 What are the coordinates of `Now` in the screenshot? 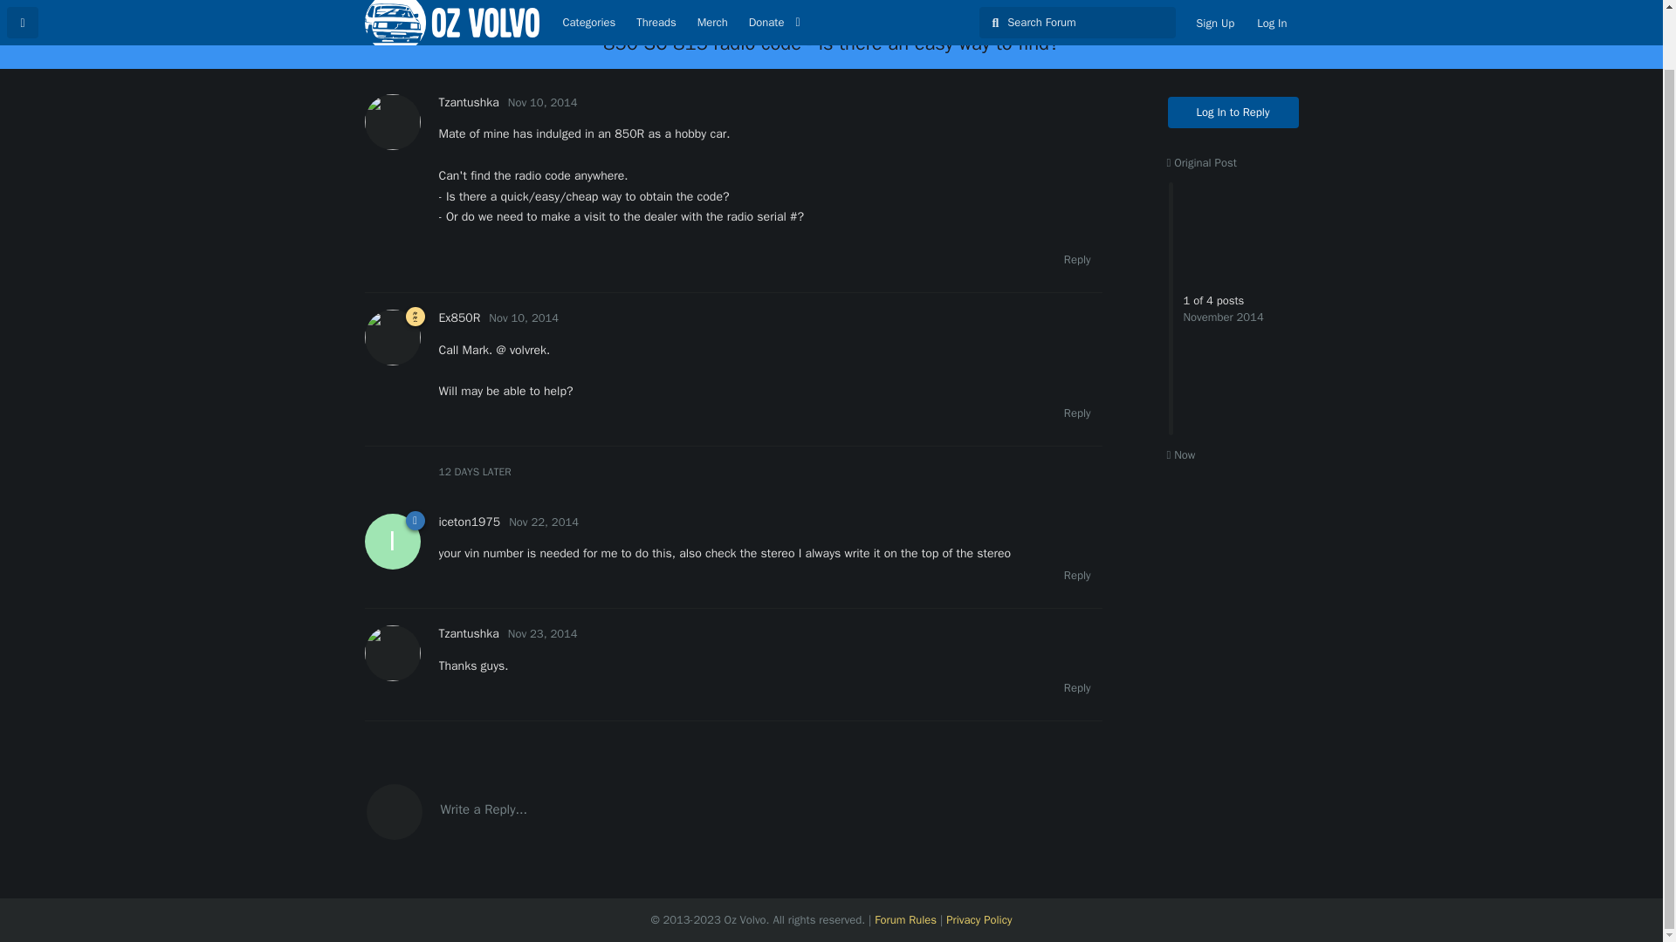 It's located at (1180, 455).